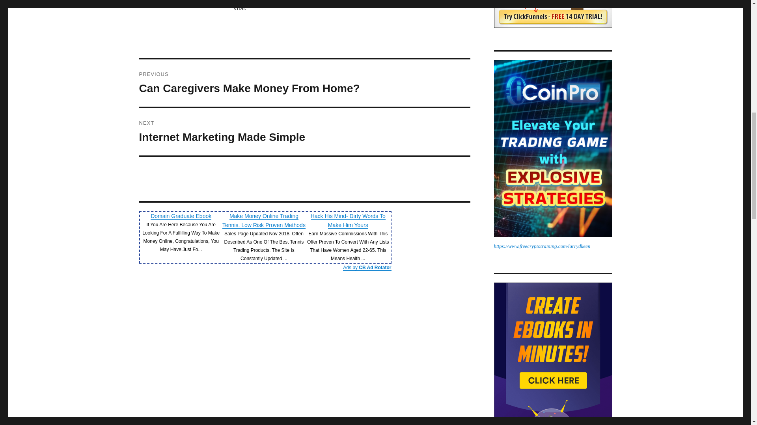 This screenshot has width=757, height=425. What do you see at coordinates (264, 220) in the screenshot?
I see `Make Money Online Trading Tennis. Low Risk Proven Methods` at bounding box center [264, 220].